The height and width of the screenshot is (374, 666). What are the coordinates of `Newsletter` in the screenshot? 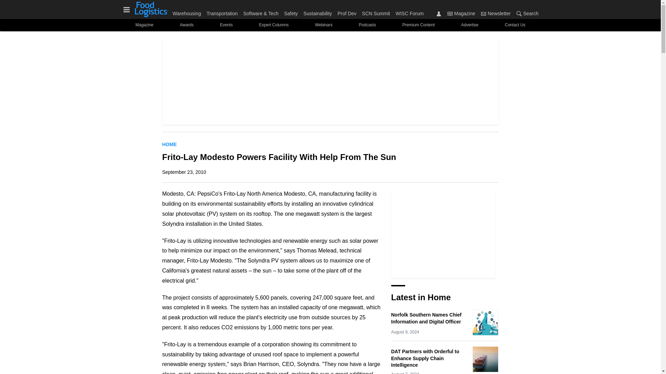 It's located at (484, 14).